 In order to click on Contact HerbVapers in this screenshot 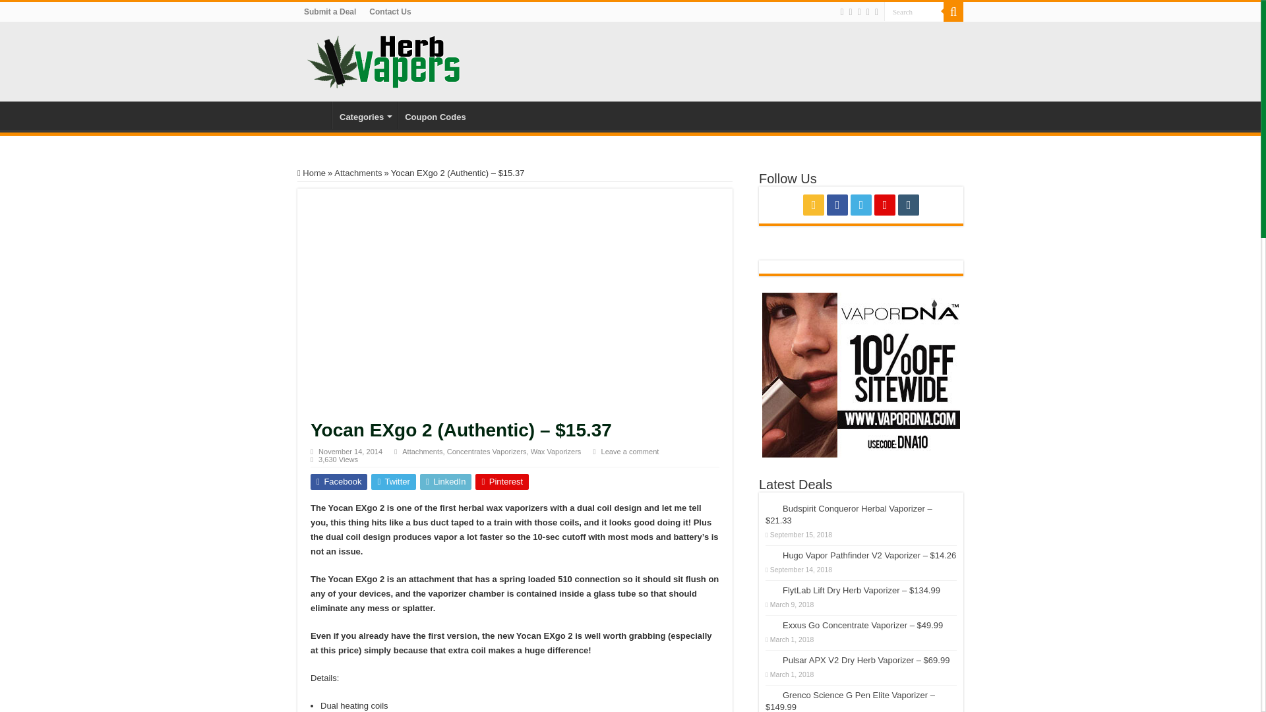, I will do `click(390, 12)`.